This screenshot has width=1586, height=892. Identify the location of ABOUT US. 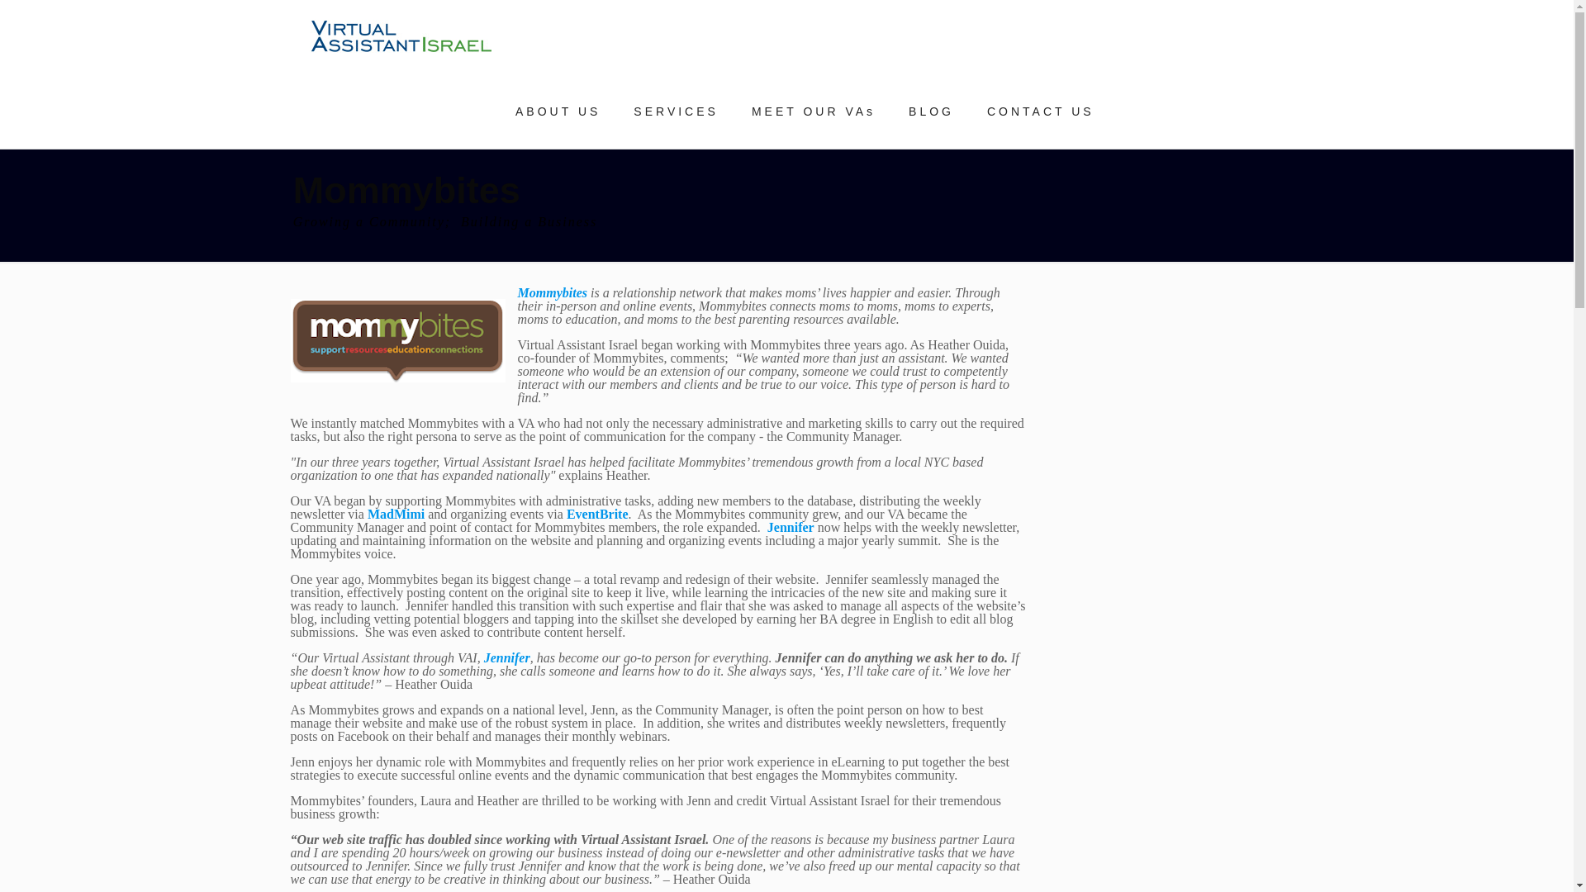
(558, 111).